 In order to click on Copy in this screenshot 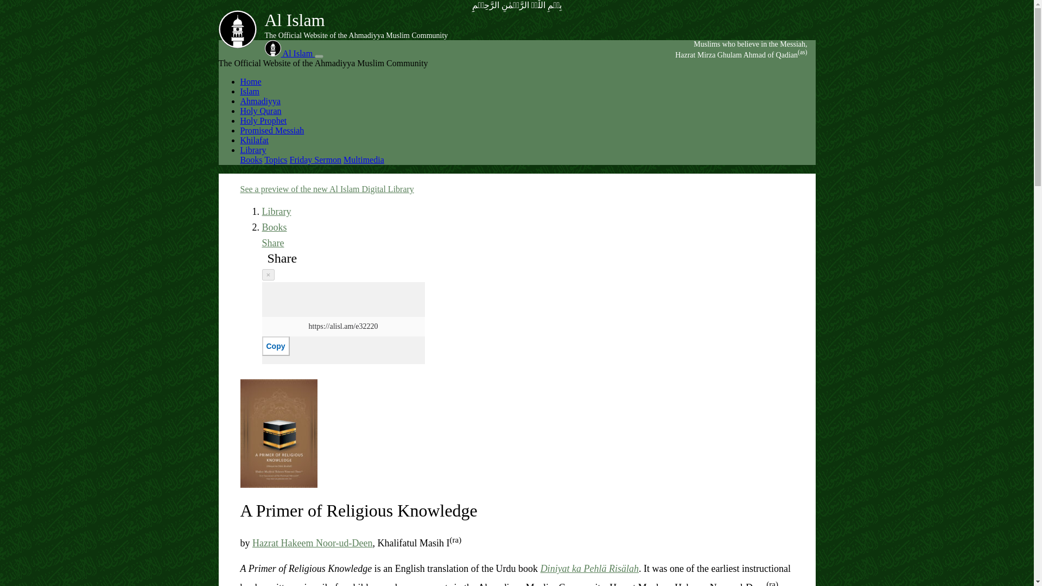, I will do `click(275, 346)`.